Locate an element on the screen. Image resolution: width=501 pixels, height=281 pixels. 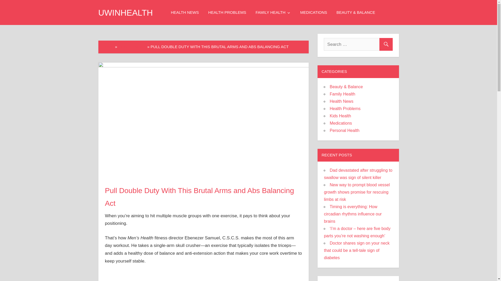
HEALTH PROBLEMS is located at coordinates (227, 12).